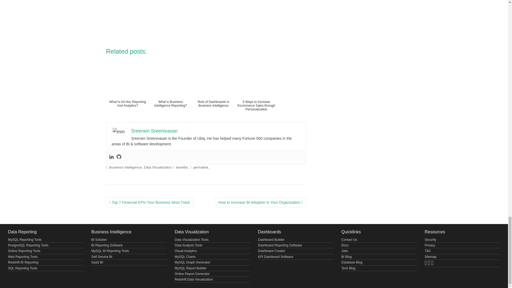 Image resolution: width=512 pixels, height=288 pixels. What do you see at coordinates (101, 257) in the screenshot?
I see `Self Service BI` at bounding box center [101, 257].